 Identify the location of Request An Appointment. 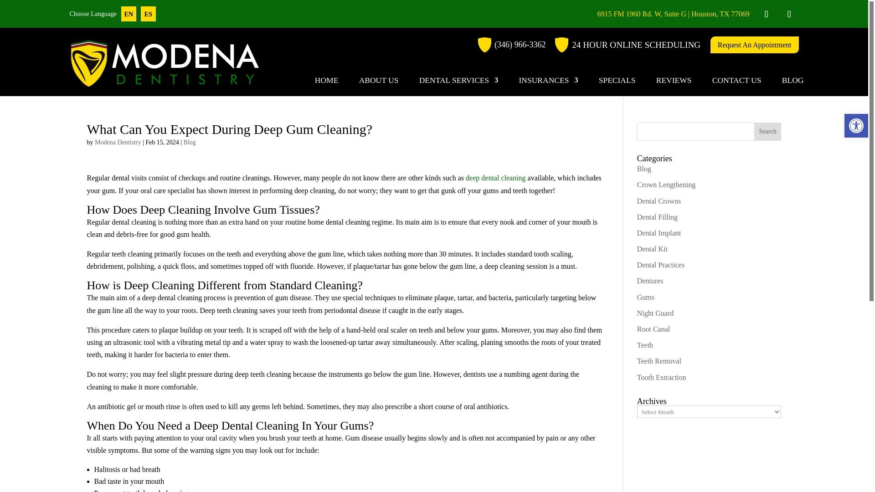
(755, 45).